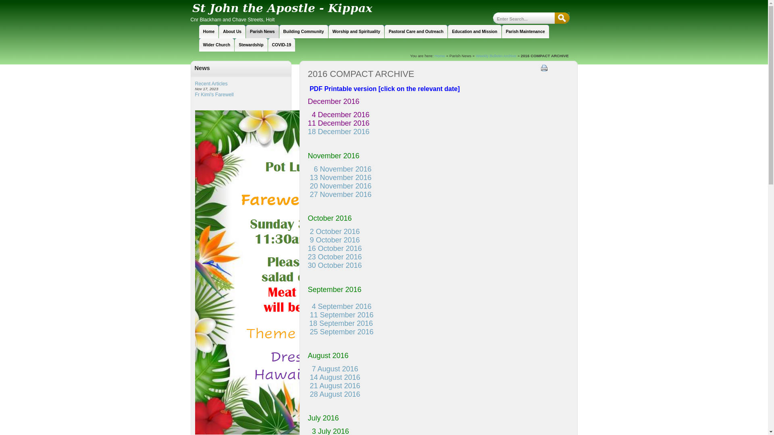 This screenshot has width=774, height=435. I want to click on 23 October 2016, so click(335, 257).